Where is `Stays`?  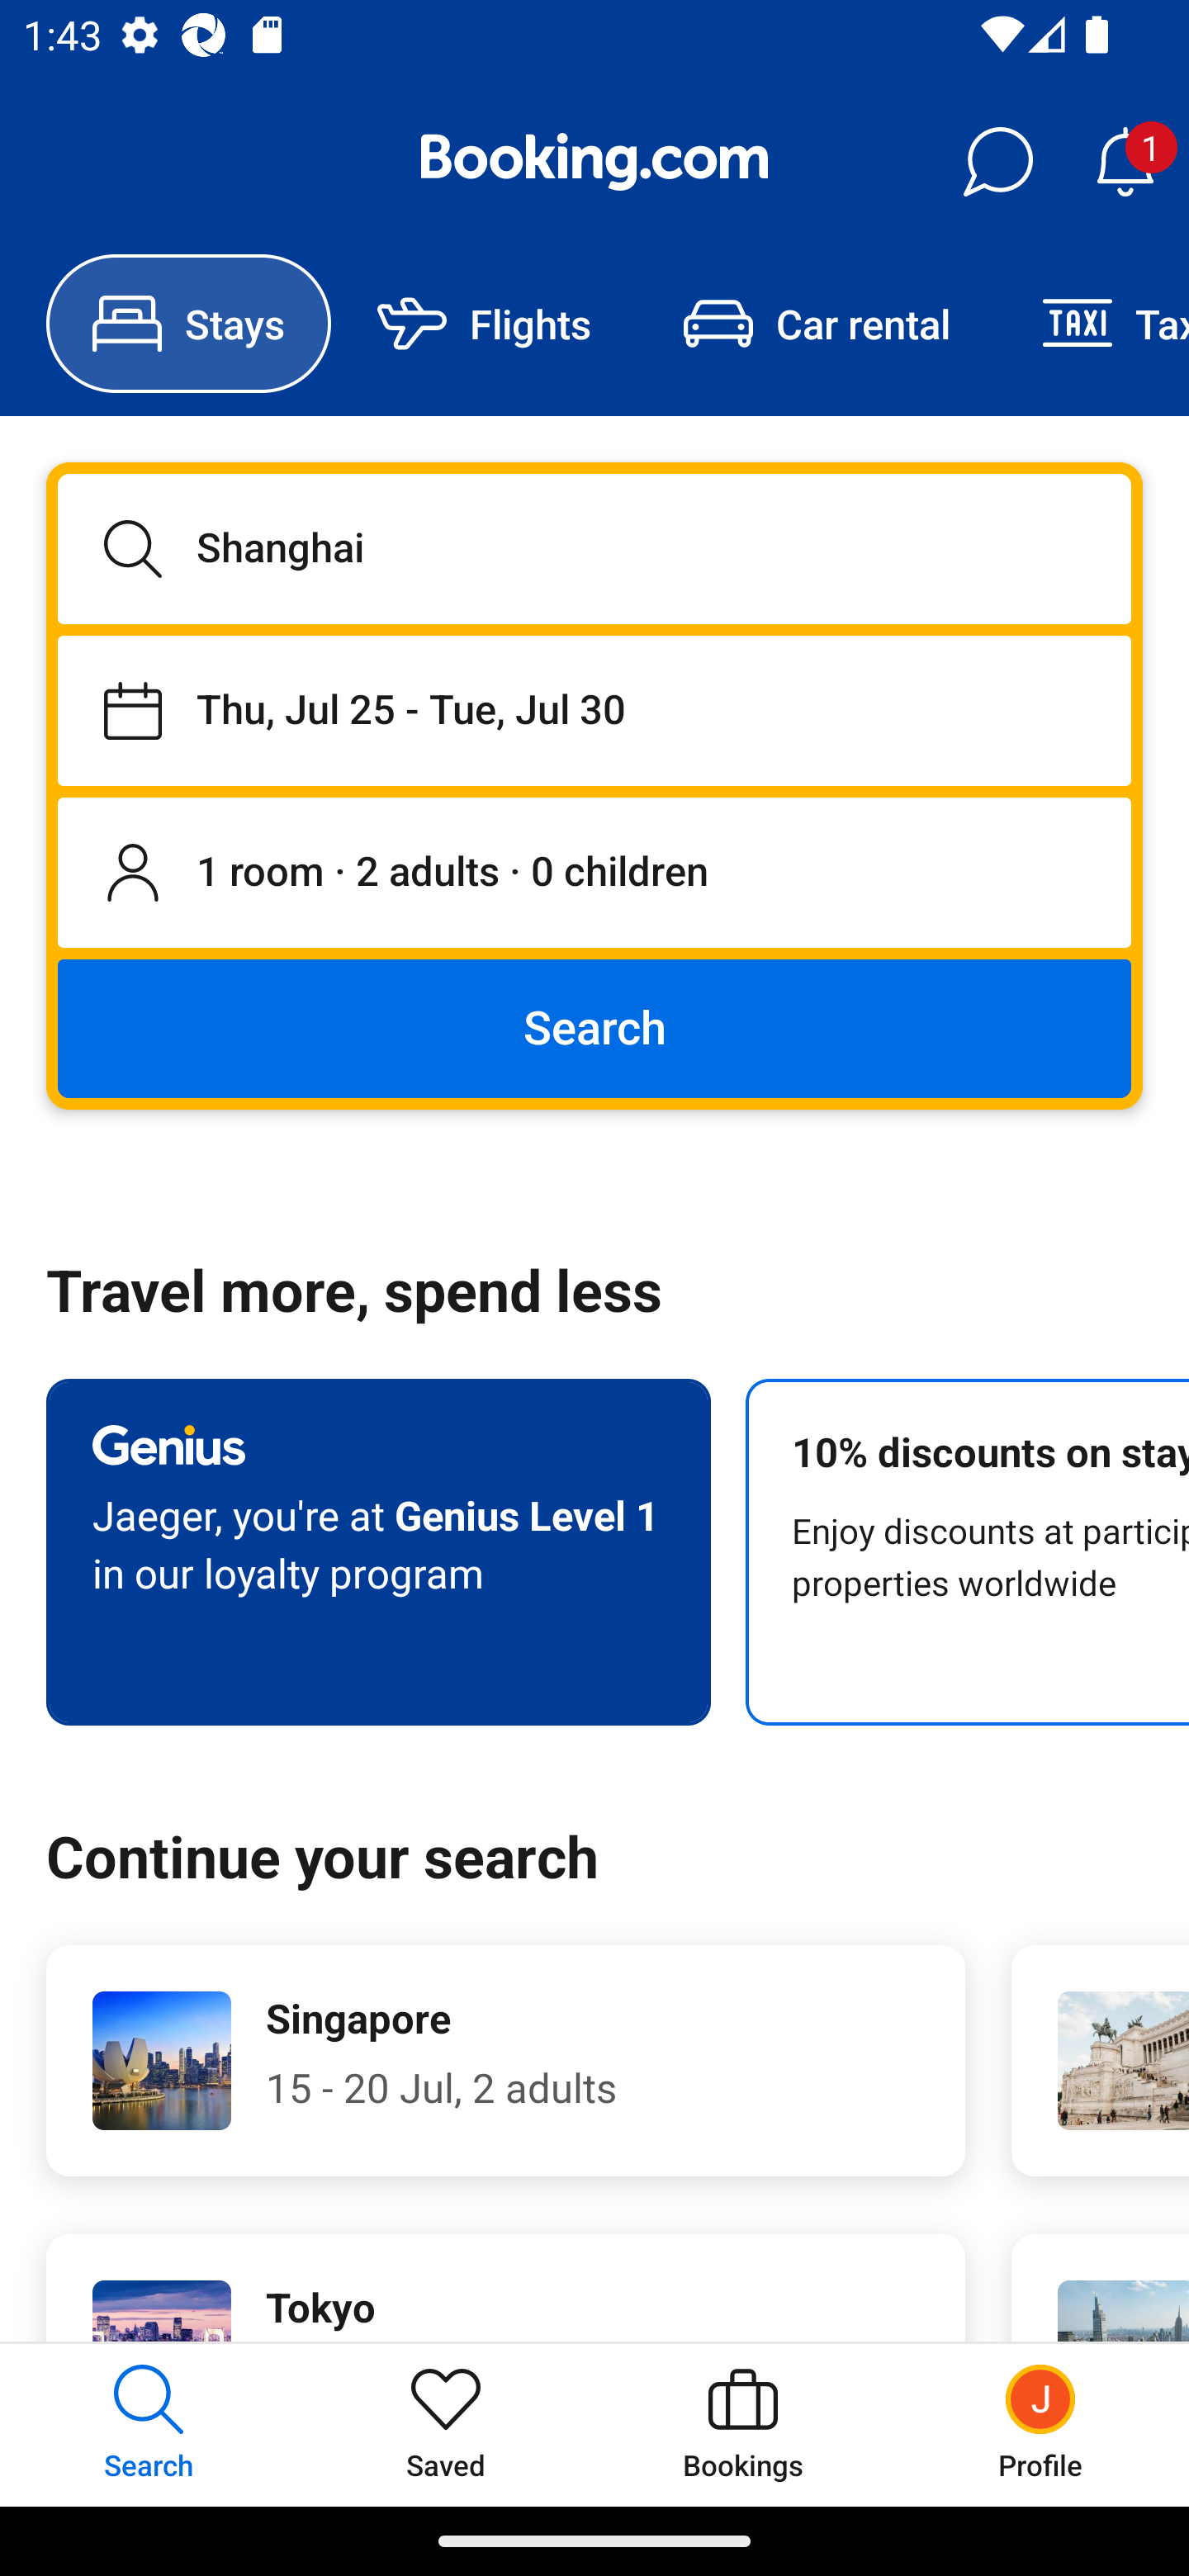 Stays is located at coordinates (188, 324).